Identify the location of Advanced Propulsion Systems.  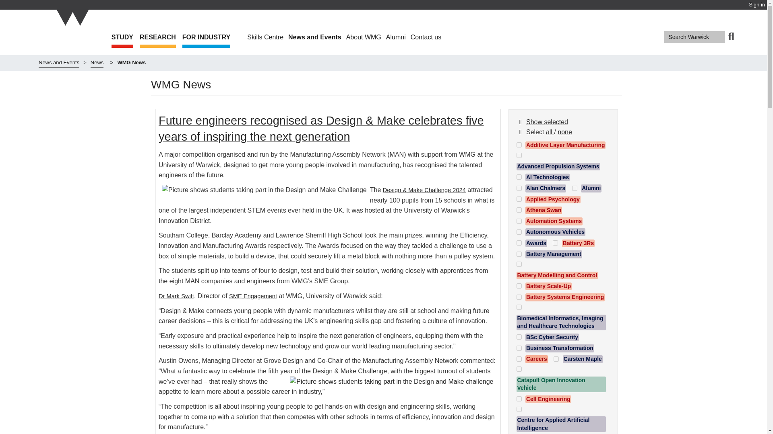
(519, 155).